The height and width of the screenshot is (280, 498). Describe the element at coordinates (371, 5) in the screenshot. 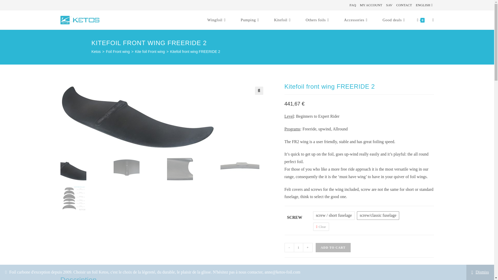

I see `MY ACCOUNT` at that location.